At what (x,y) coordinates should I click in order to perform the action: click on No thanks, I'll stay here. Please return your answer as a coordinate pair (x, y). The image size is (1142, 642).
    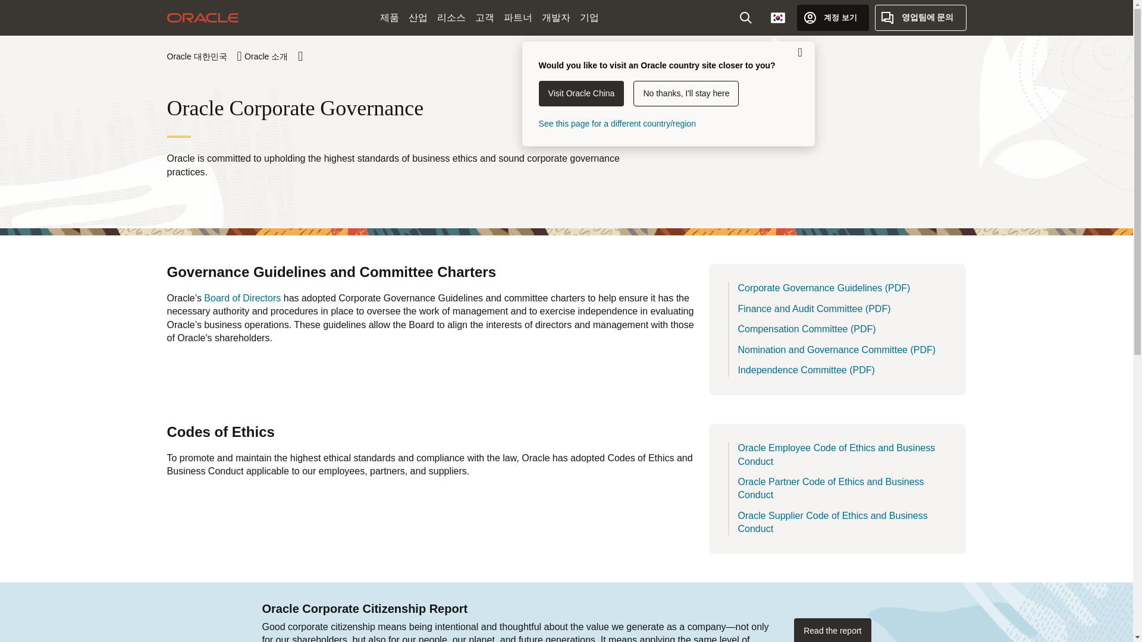
    Looking at the image, I should click on (686, 94).